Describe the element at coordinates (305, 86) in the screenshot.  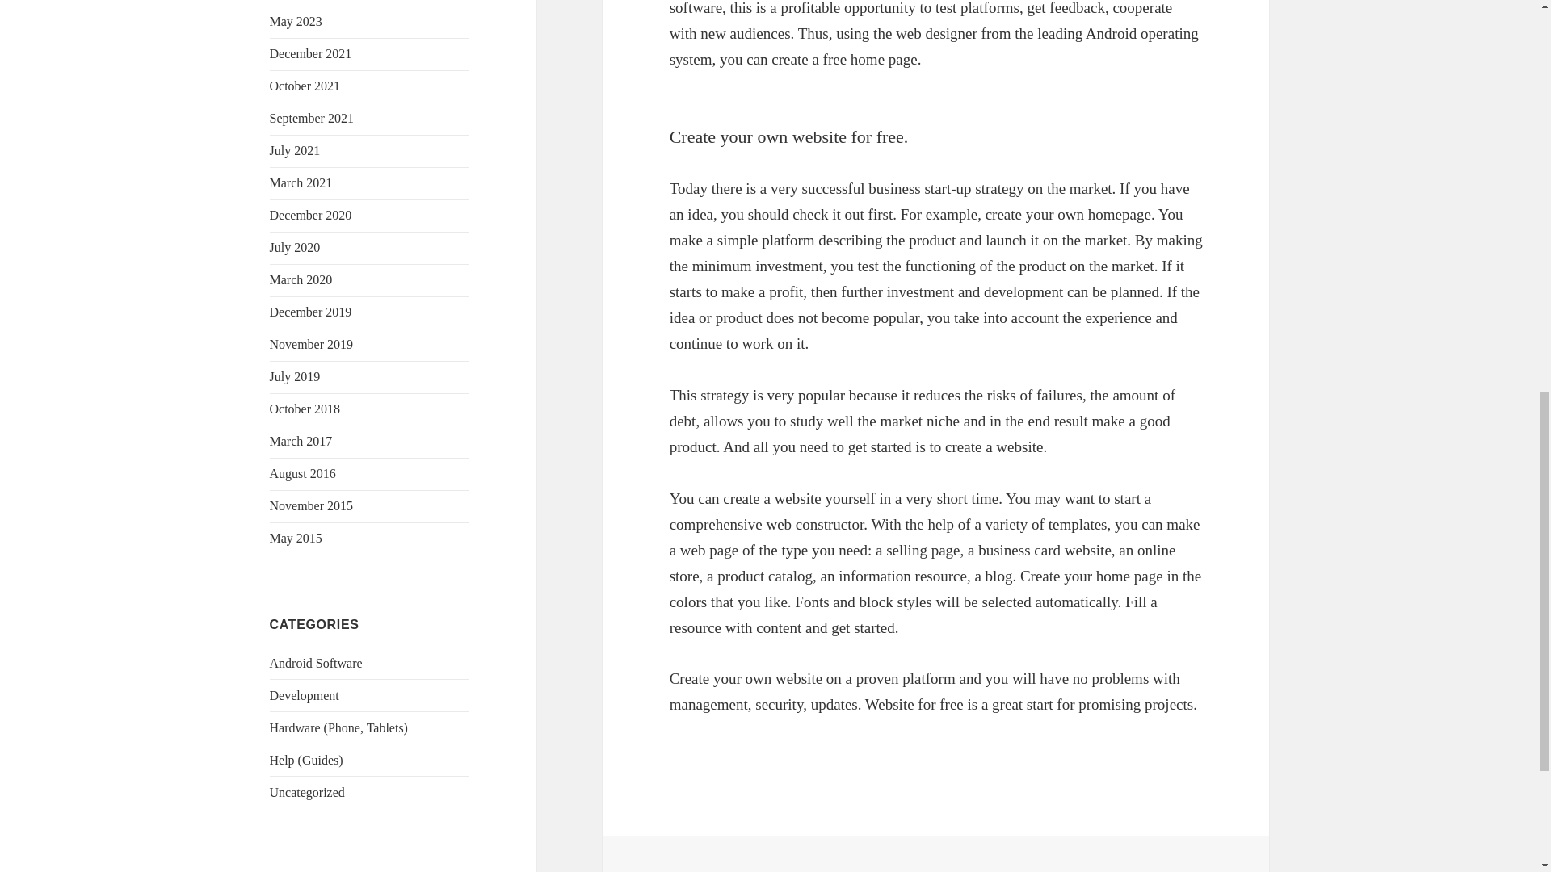
I see `October 2021` at that location.